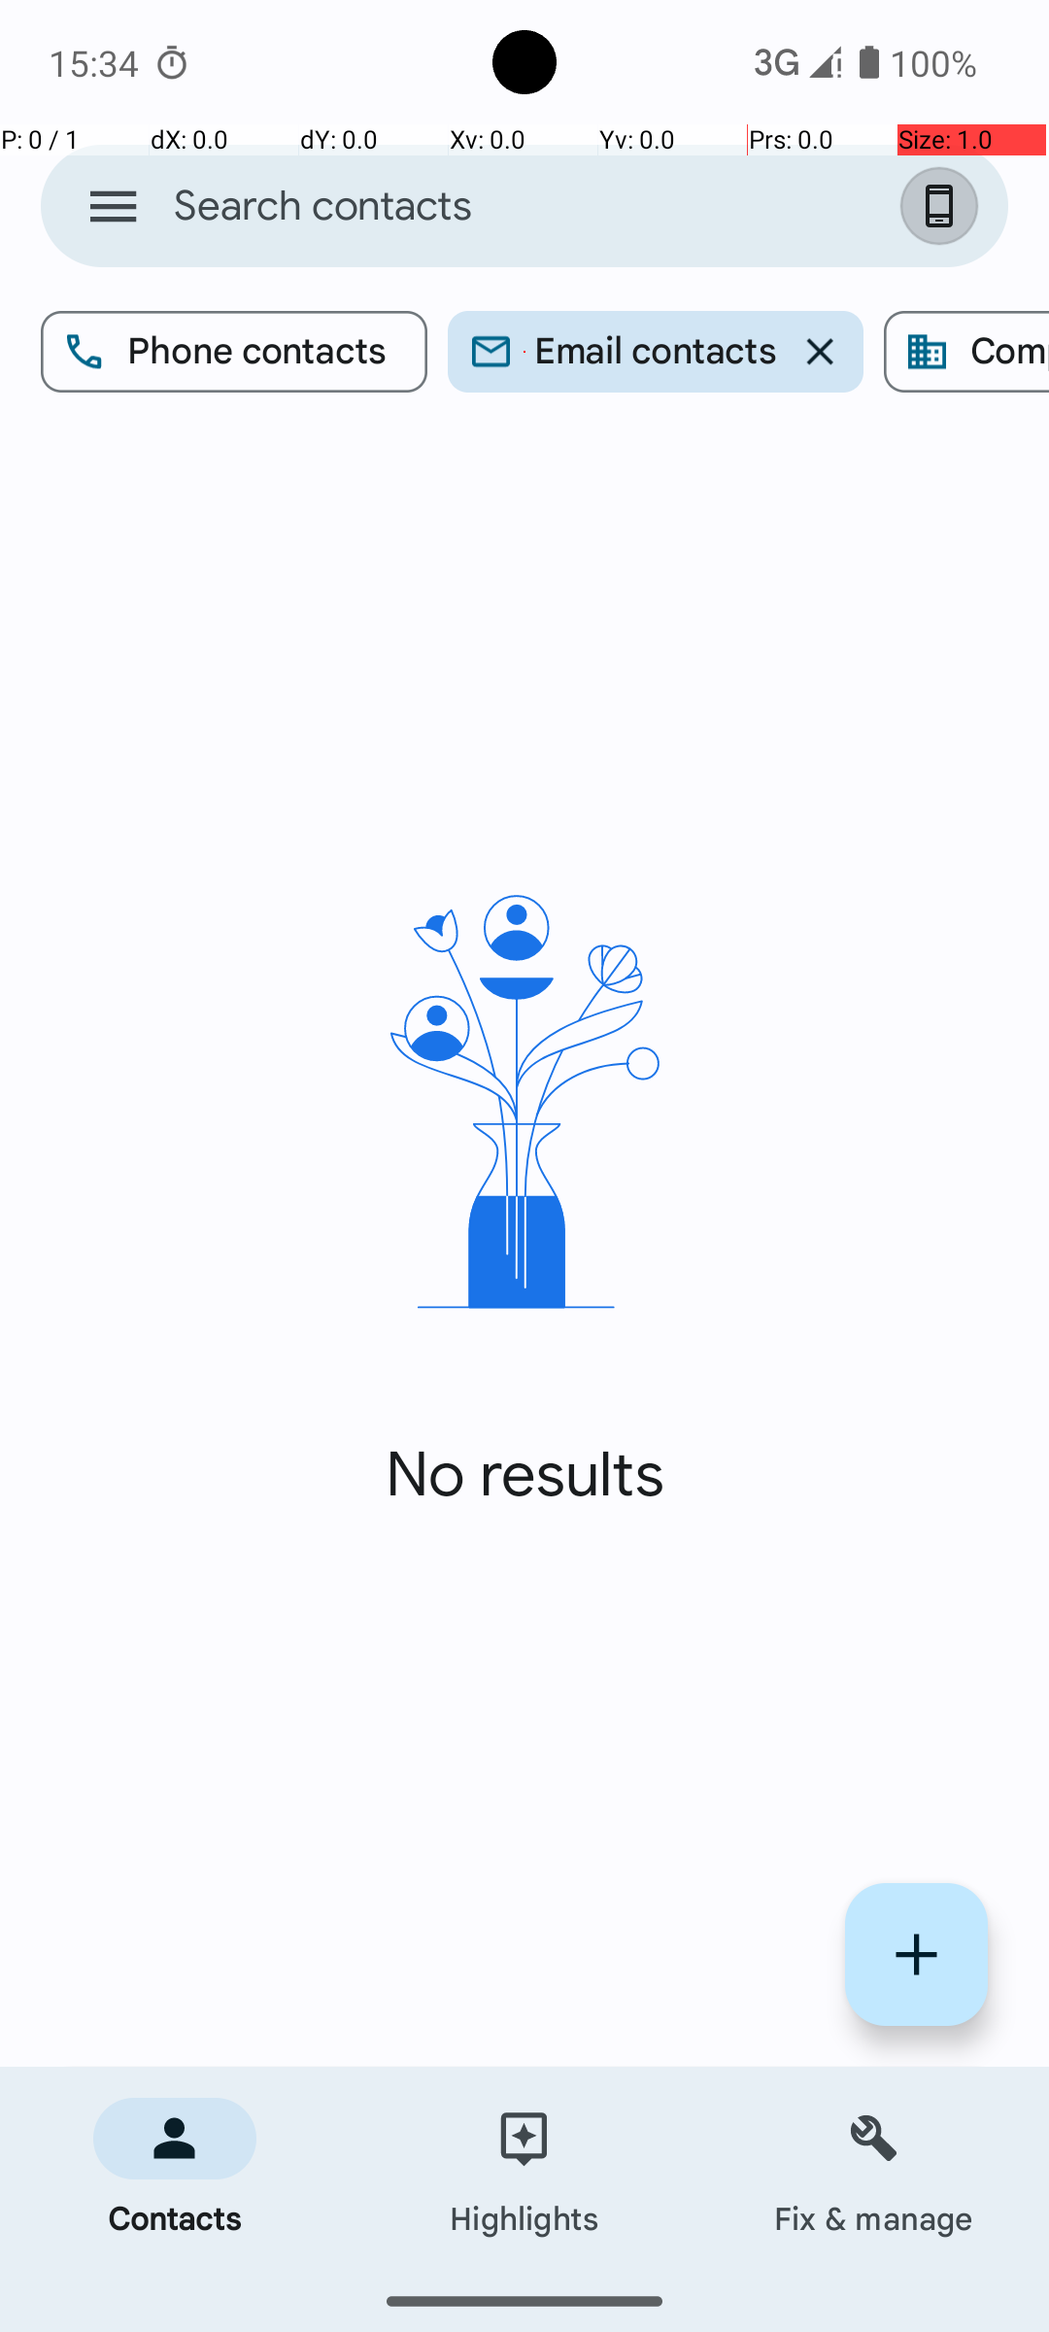 The image size is (1049, 2332). I want to click on Contacts, so click(175, 2169).